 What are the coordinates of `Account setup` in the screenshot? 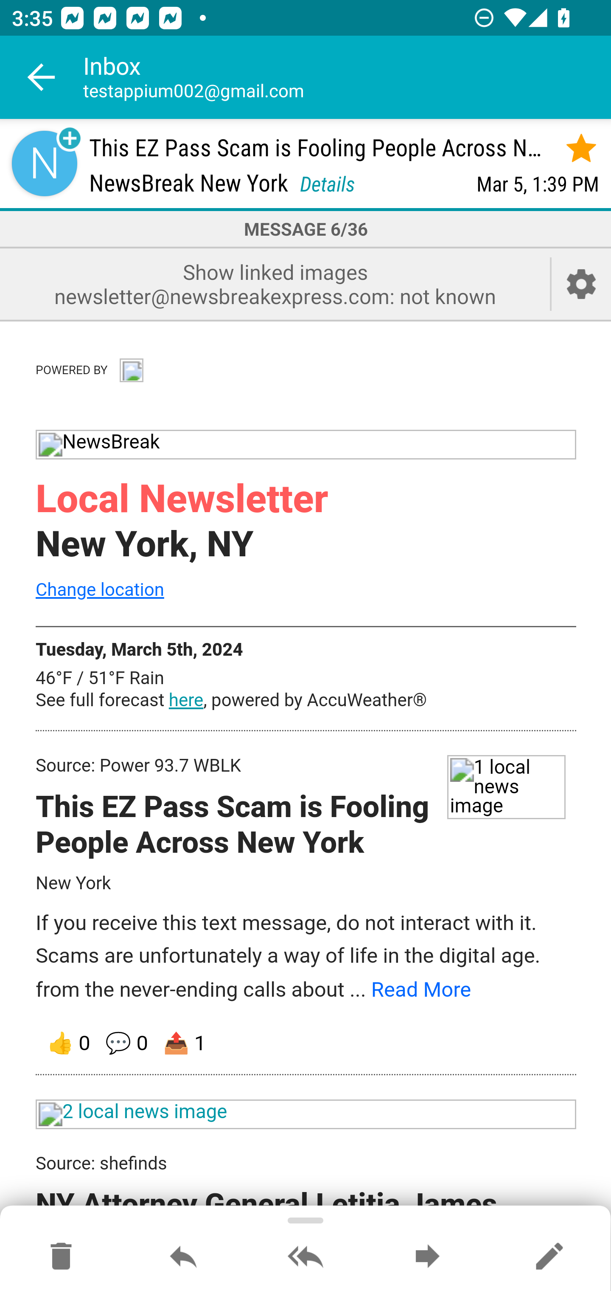 It's located at (581, 284).